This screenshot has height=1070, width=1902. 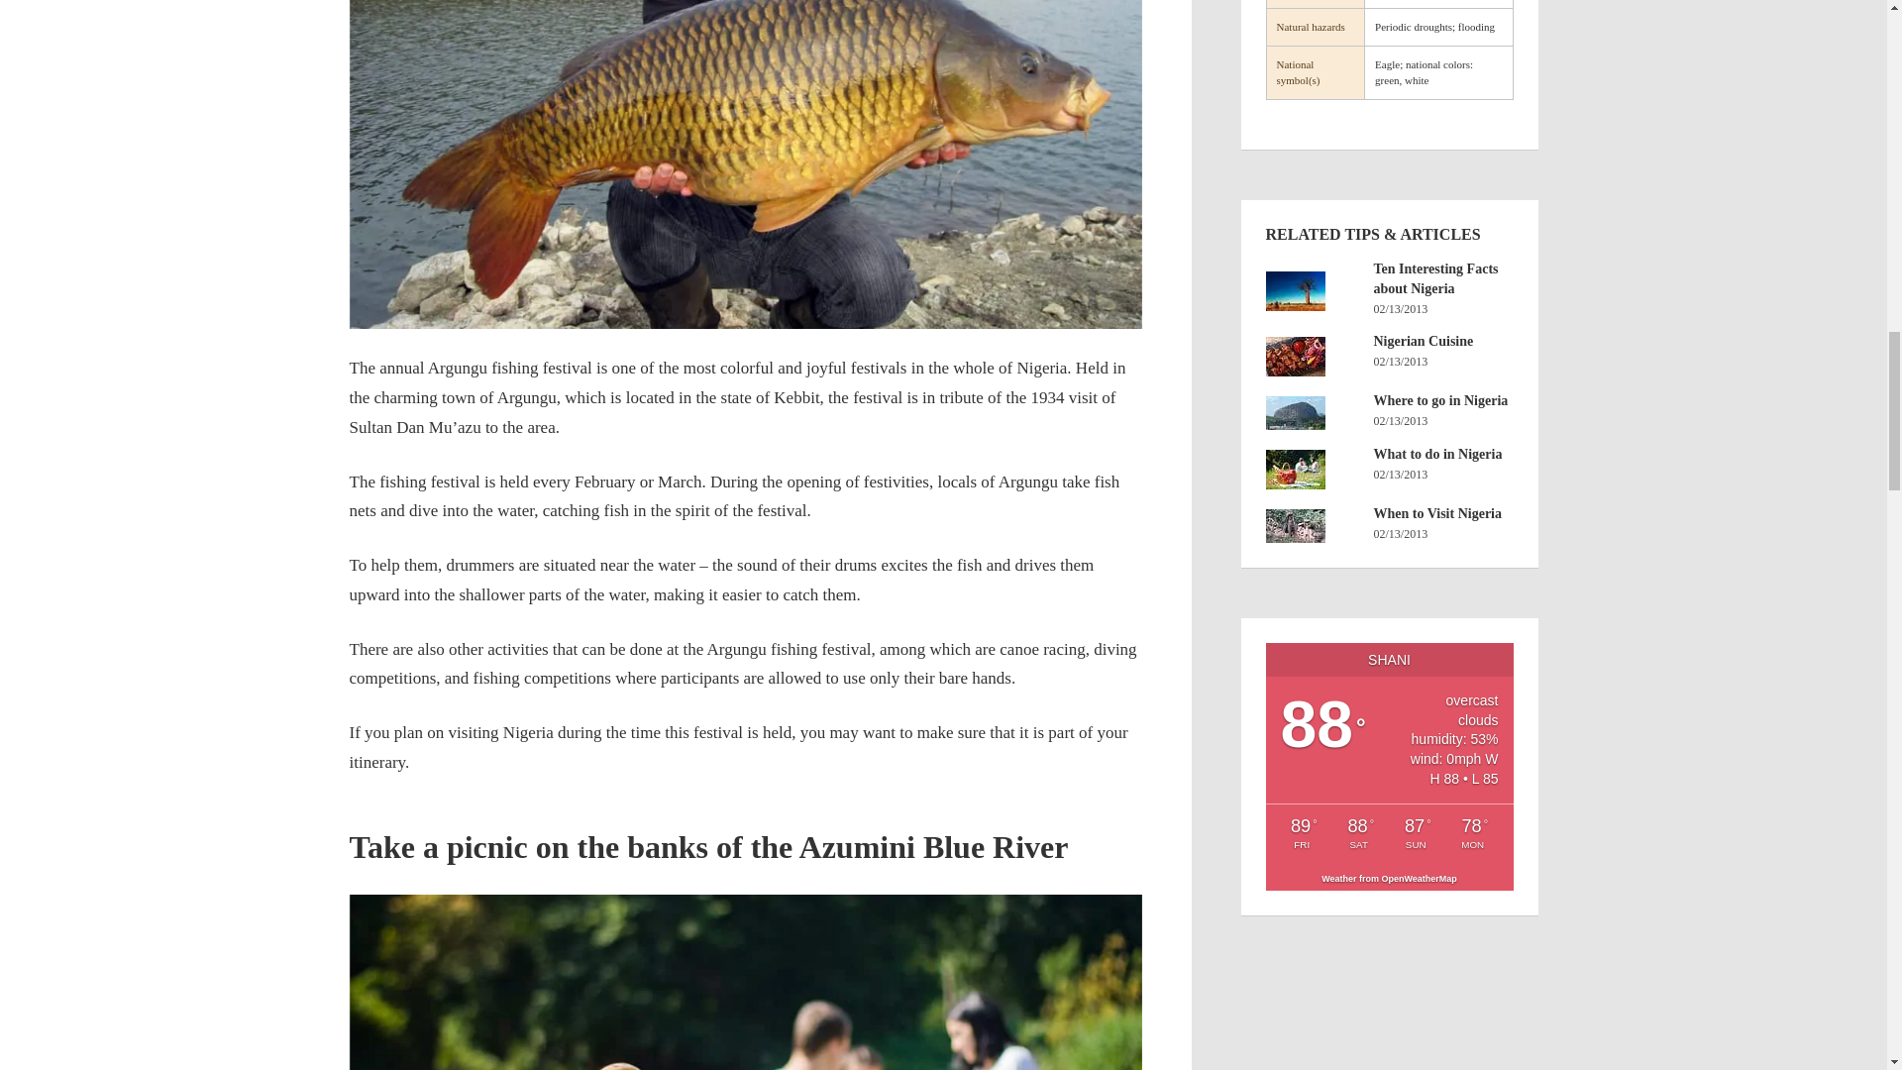 What do you see at coordinates (1315, 469) in the screenshot?
I see `What to do in Nigeria` at bounding box center [1315, 469].